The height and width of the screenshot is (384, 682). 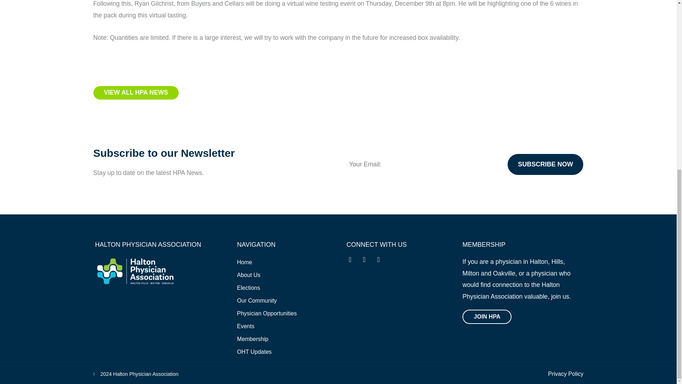 I want to click on SUBSCRIBE NOW, so click(x=545, y=164).